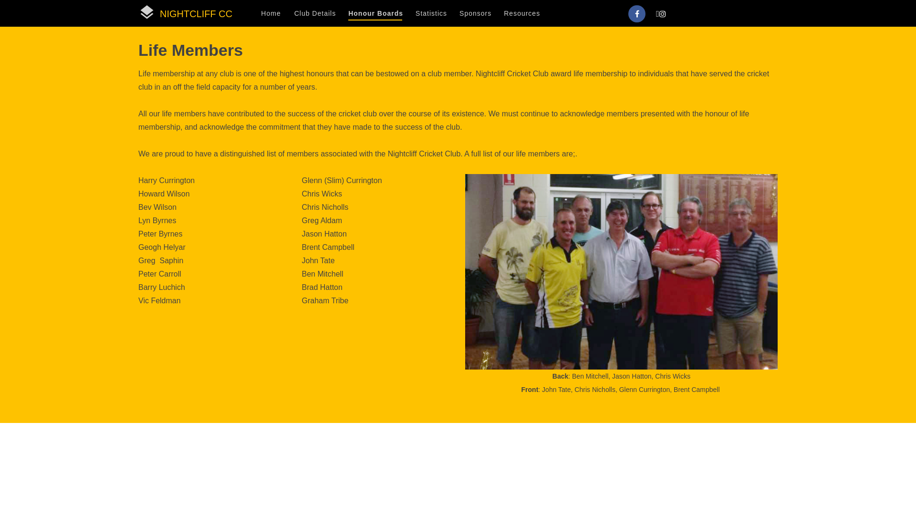 This screenshot has height=515, width=916. Describe the element at coordinates (637, 14) in the screenshot. I see `Follow on Facebook` at that location.